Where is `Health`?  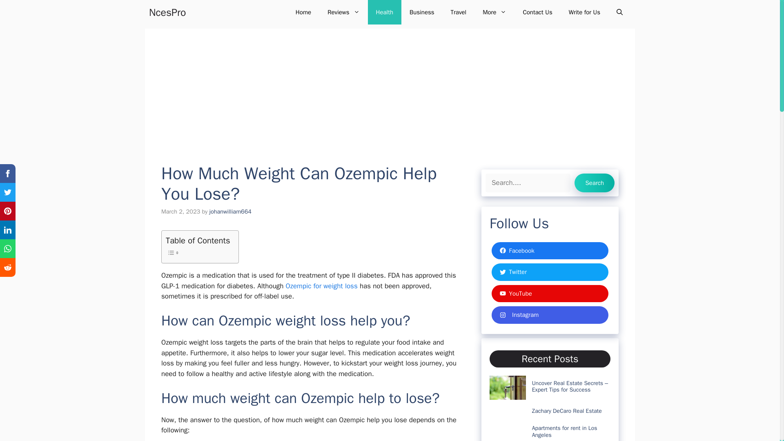 Health is located at coordinates (385, 12).